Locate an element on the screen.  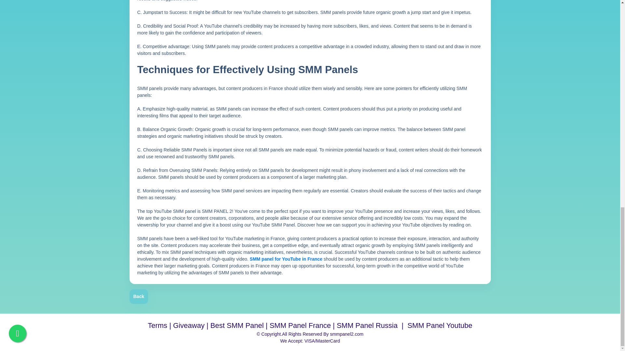
SMM Panel Russia is located at coordinates (367, 326).